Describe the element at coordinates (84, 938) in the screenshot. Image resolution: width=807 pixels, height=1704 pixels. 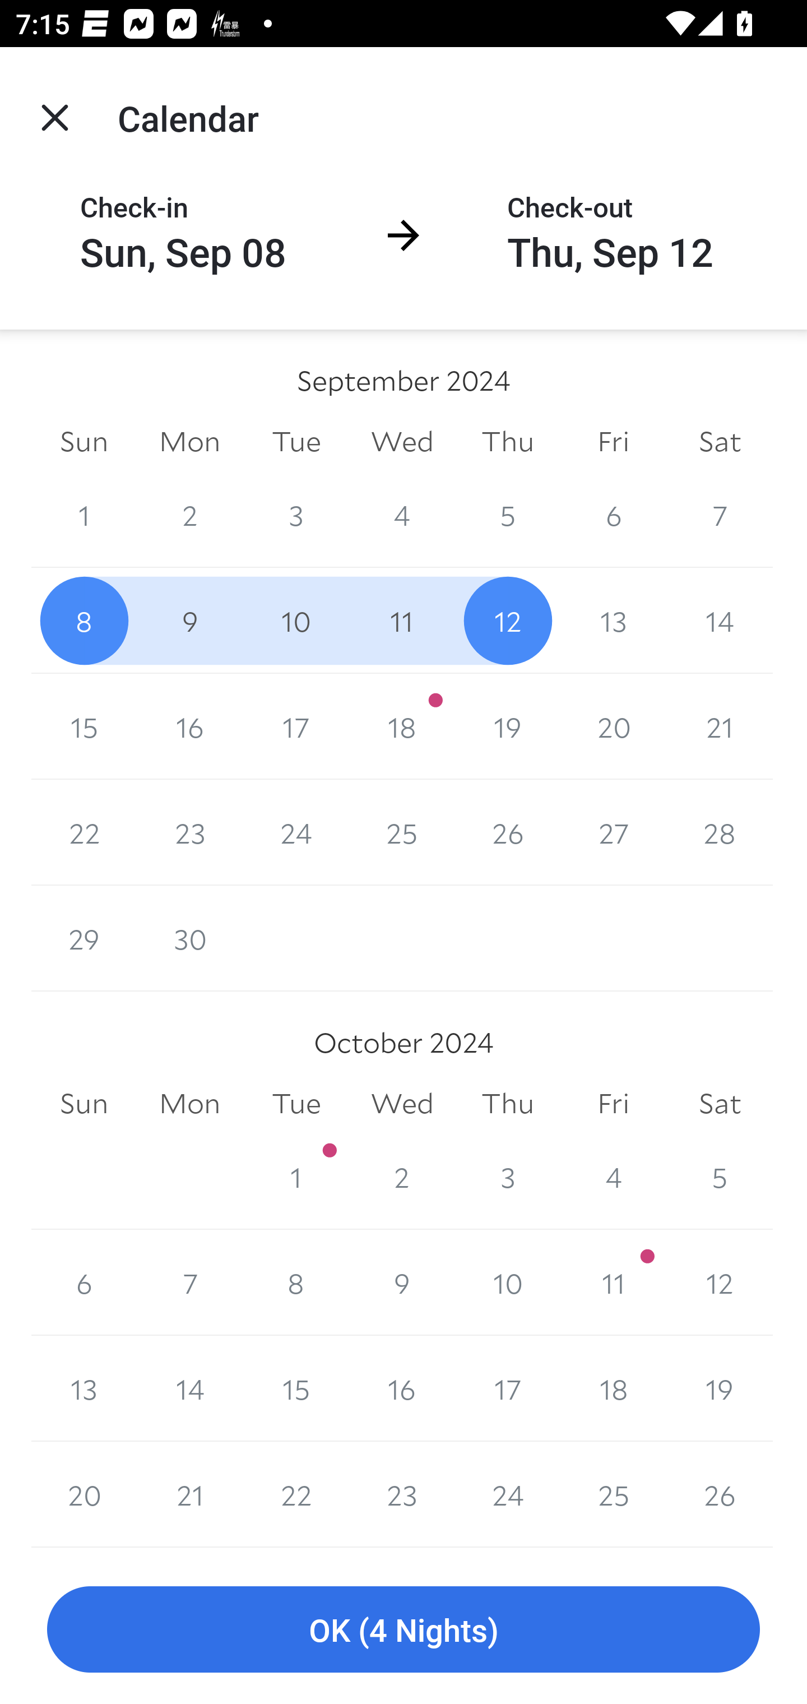
I see `29 29 September 2024` at that location.